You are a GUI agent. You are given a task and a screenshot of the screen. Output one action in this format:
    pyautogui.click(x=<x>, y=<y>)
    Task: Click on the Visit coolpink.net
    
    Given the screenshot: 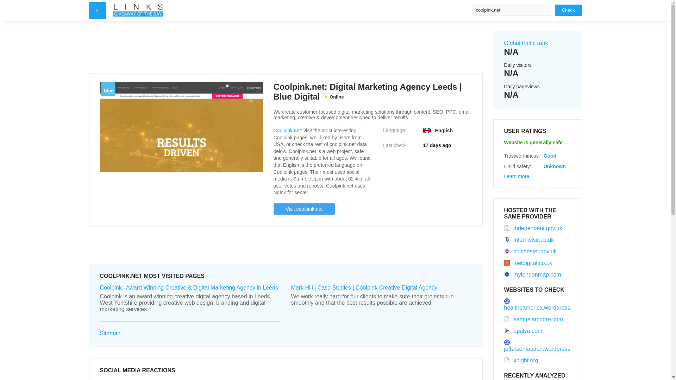 What is the action you would take?
    pyautogui.click(x=303, y=209)
    